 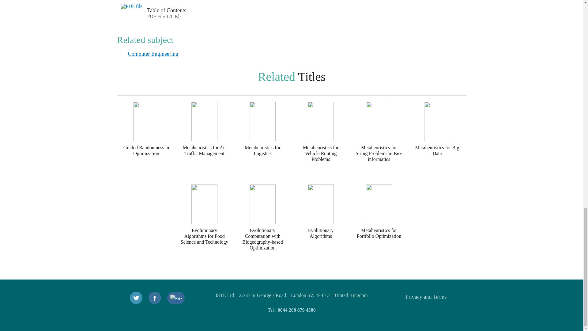 What do you see at coordinates (132, 12) in the screenshot?
I see `Download PDF file` at bounding box center [132, 12].